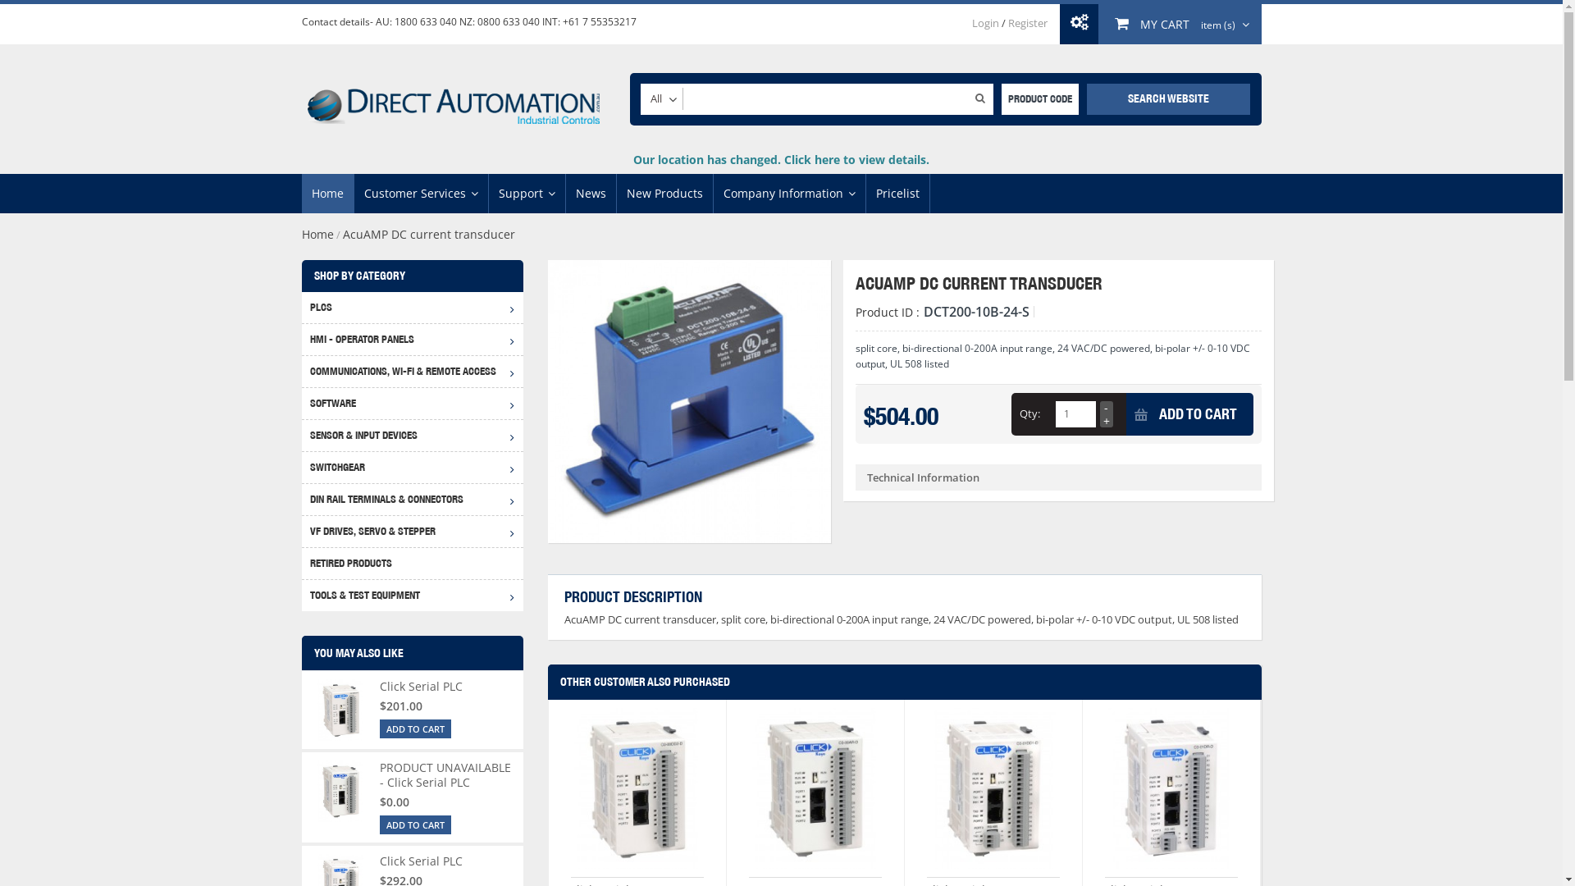 This screenshot has width=1575, height=886. Describe the element at coordinates (1039, 99) in the screenshot. I see `PRODUCT CODE` at that location.